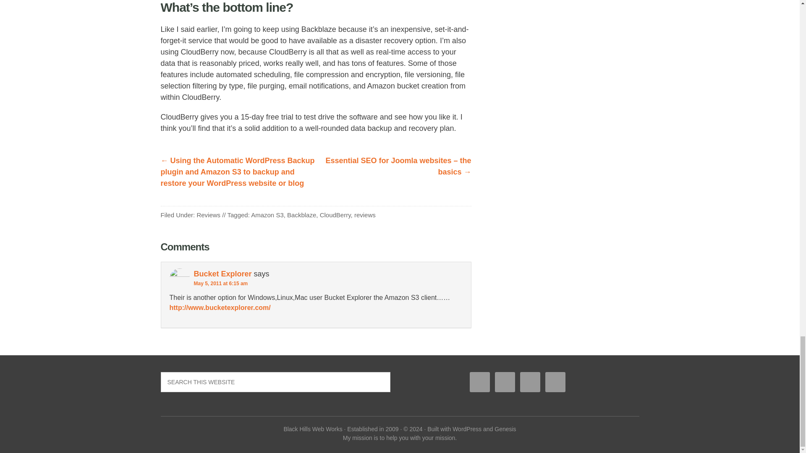 The height and width of the screenshot is (453, 806). What do you see at coordinates (335, 215) in the screenshot?
I see `CloudBerry` at bounding box center [335, 215].